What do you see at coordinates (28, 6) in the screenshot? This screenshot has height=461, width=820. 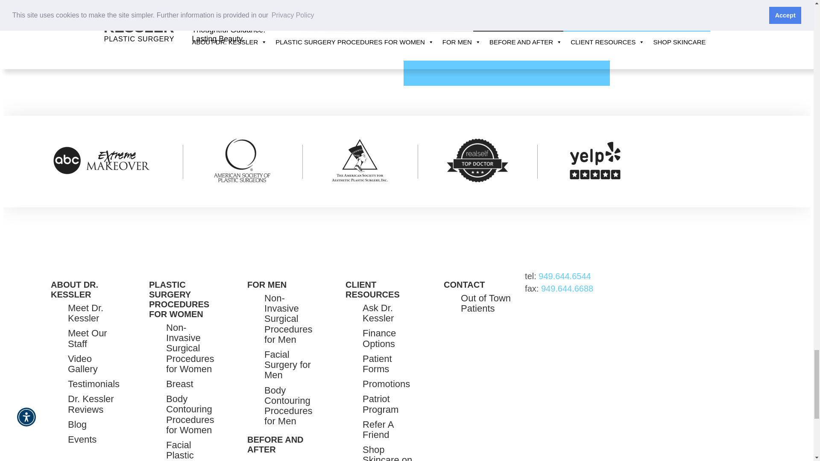 I see `1` at bounding box center [28, 6].